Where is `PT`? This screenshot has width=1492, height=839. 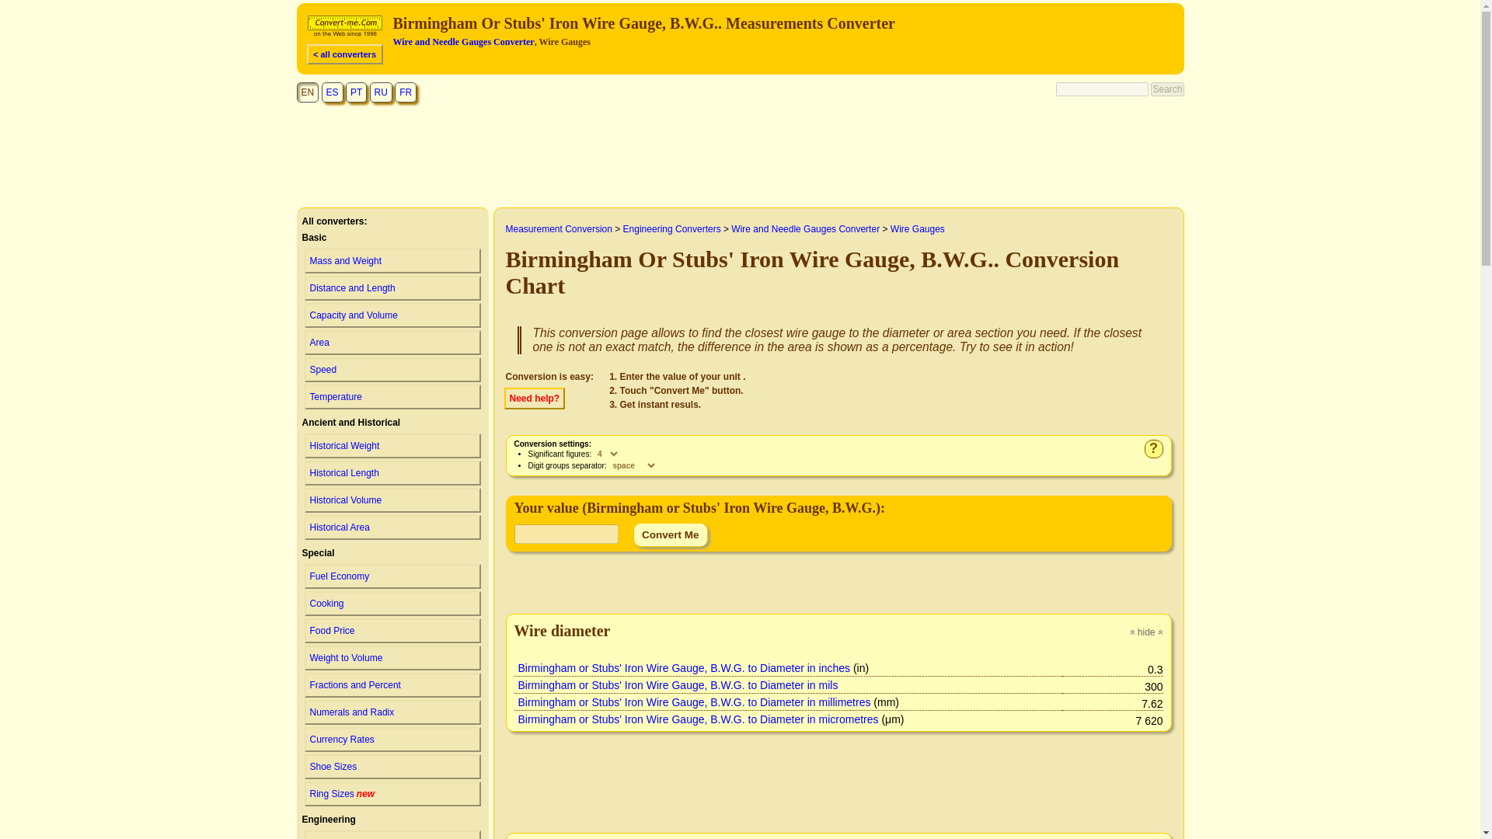 PT is located at coordinates (356, 92).